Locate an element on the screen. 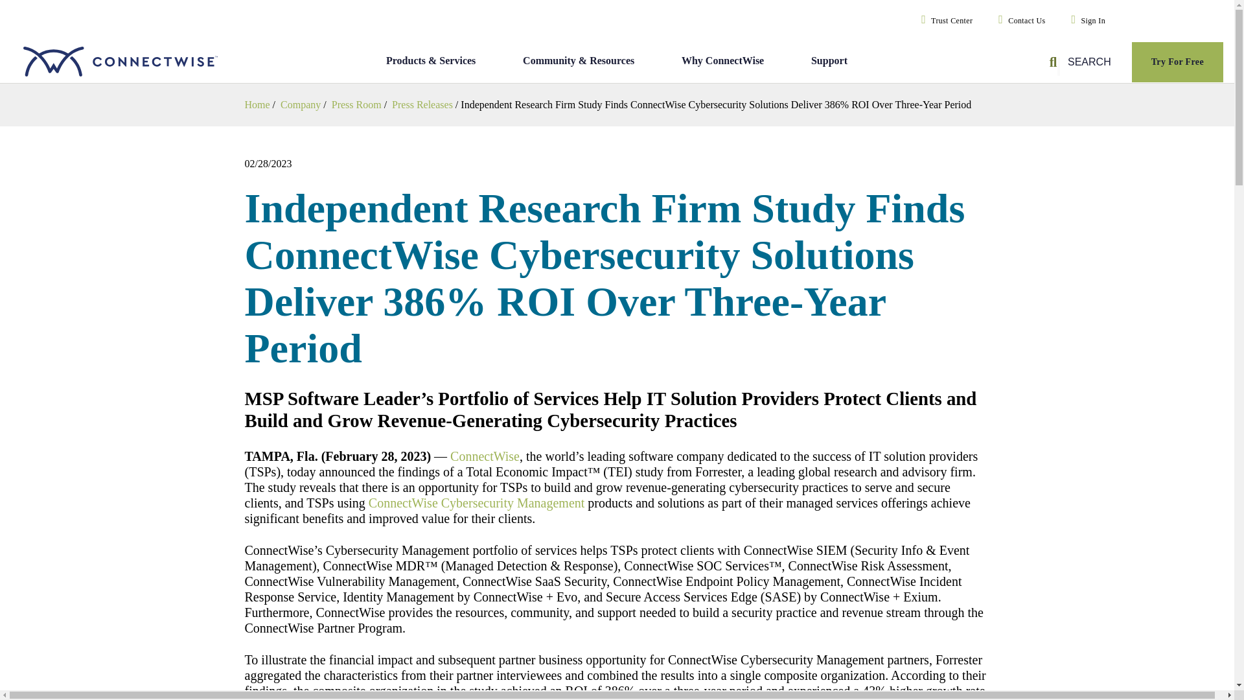 This screenshot has height=700, width=1244. ConnectWise Logo is located at coordinates (133, 62).